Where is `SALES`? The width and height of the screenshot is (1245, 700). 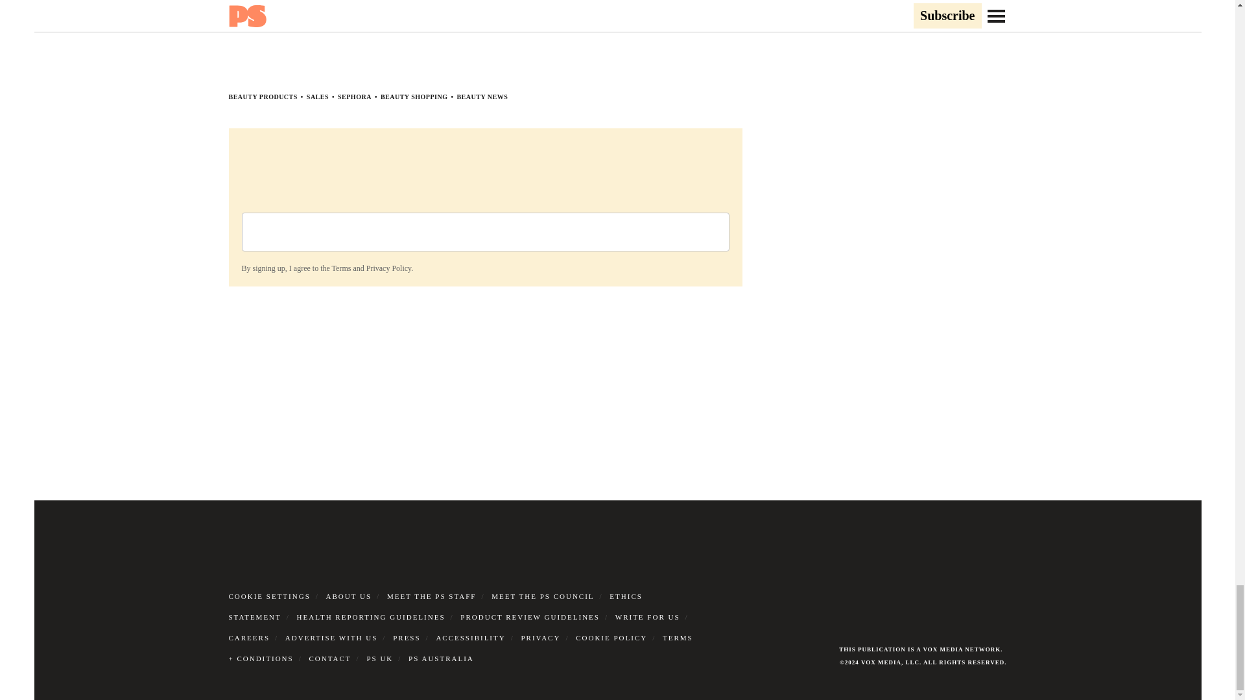
SALES is located at coordinates (317, 97).